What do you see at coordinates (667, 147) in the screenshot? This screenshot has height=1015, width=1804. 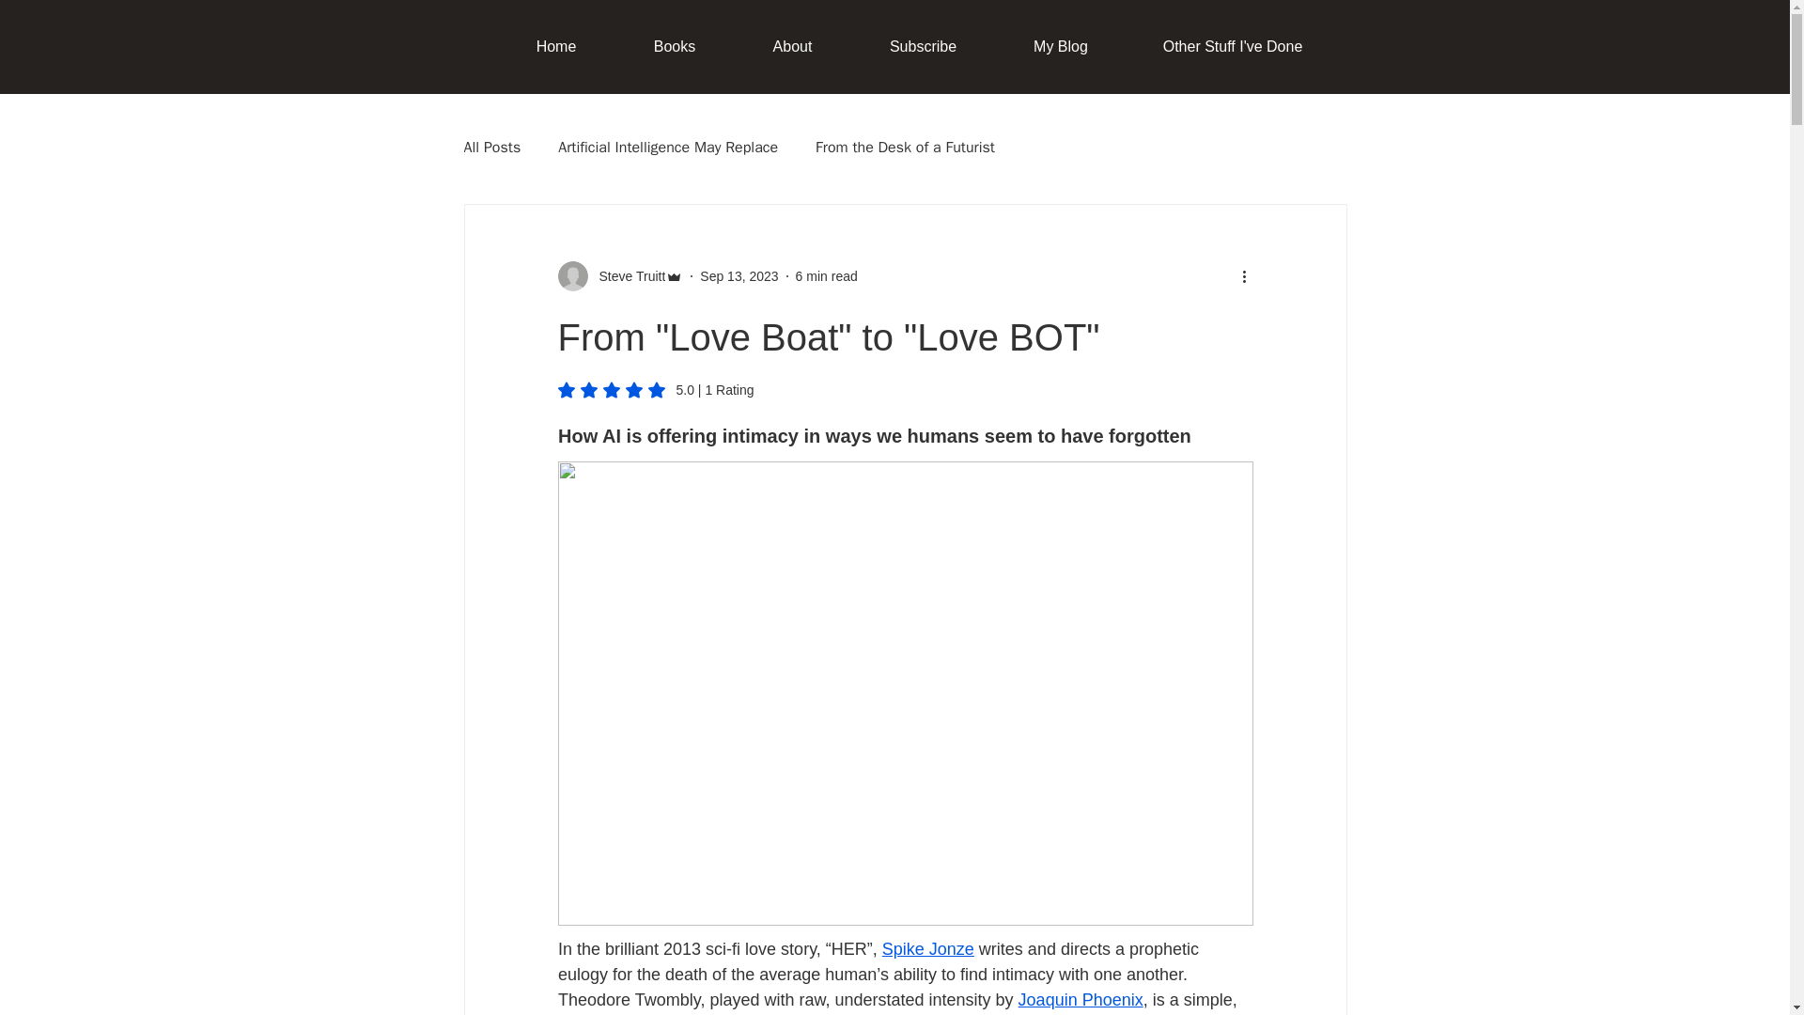 I see `Artificial Intelligence May Replace` at bounding box center [667, 147].